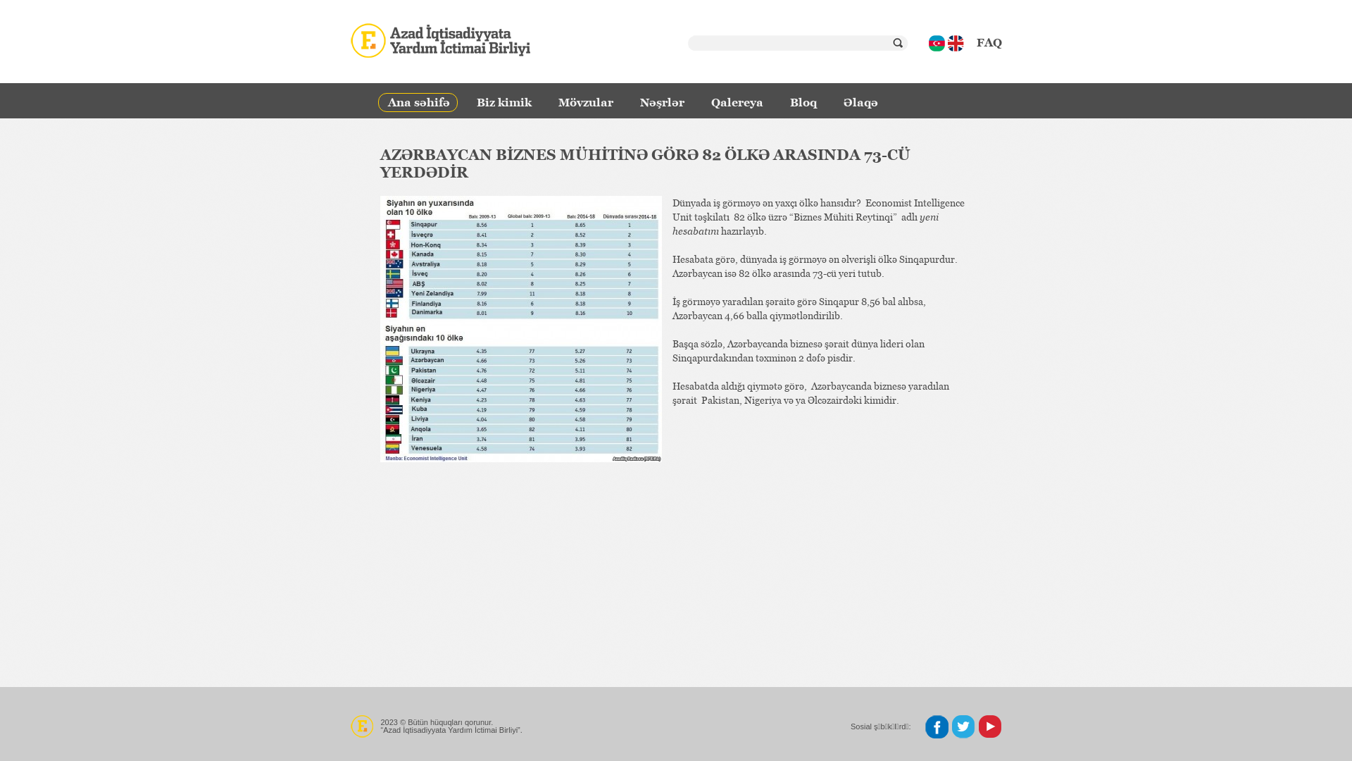 This screenshot has height=761, width=1352. I want to click on EN, so click(956, 44).